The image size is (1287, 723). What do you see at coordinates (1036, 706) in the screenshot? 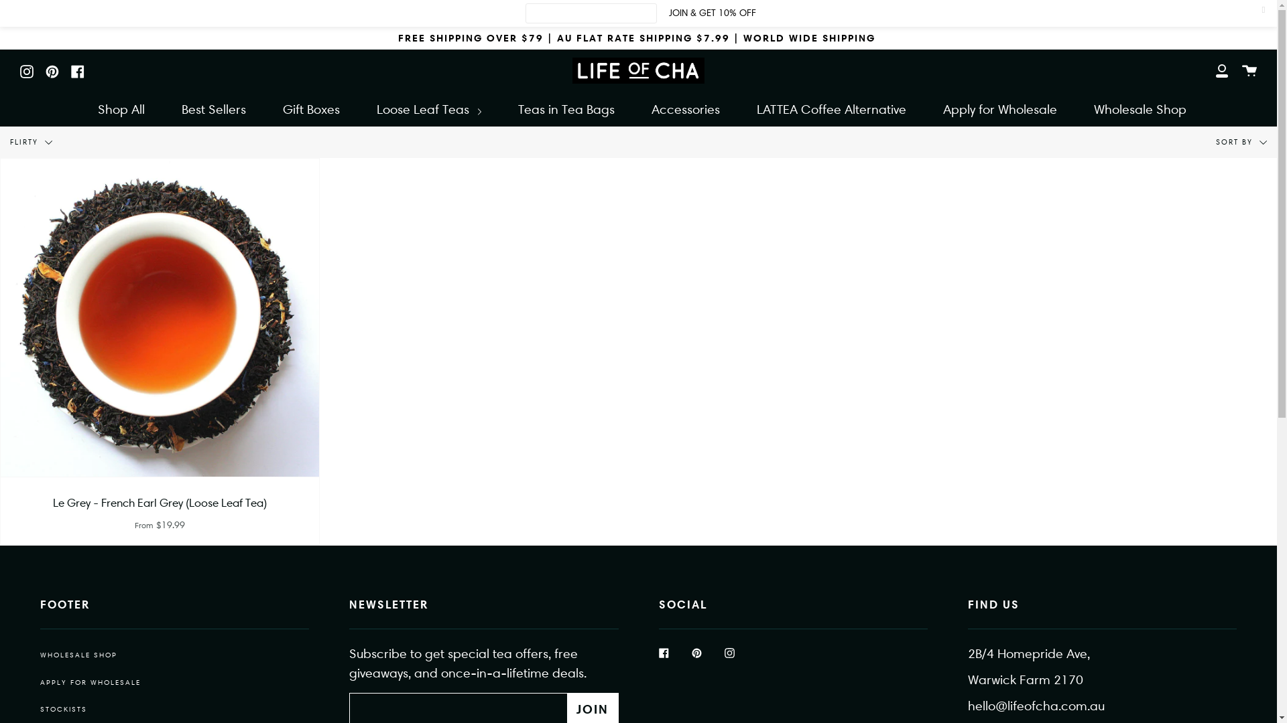
I see `hello@lifeofcha.com.au` at bounding box center [1036, 706].